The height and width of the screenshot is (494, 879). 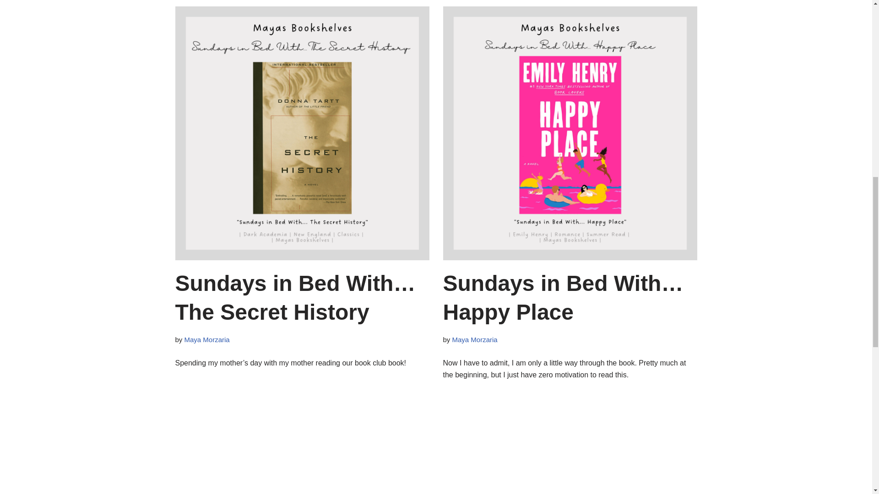 What do you see at coordinates (475, 339) in the screenshot?
I see `Posts by Maya Morzaria` at bounding box center [475, 339].